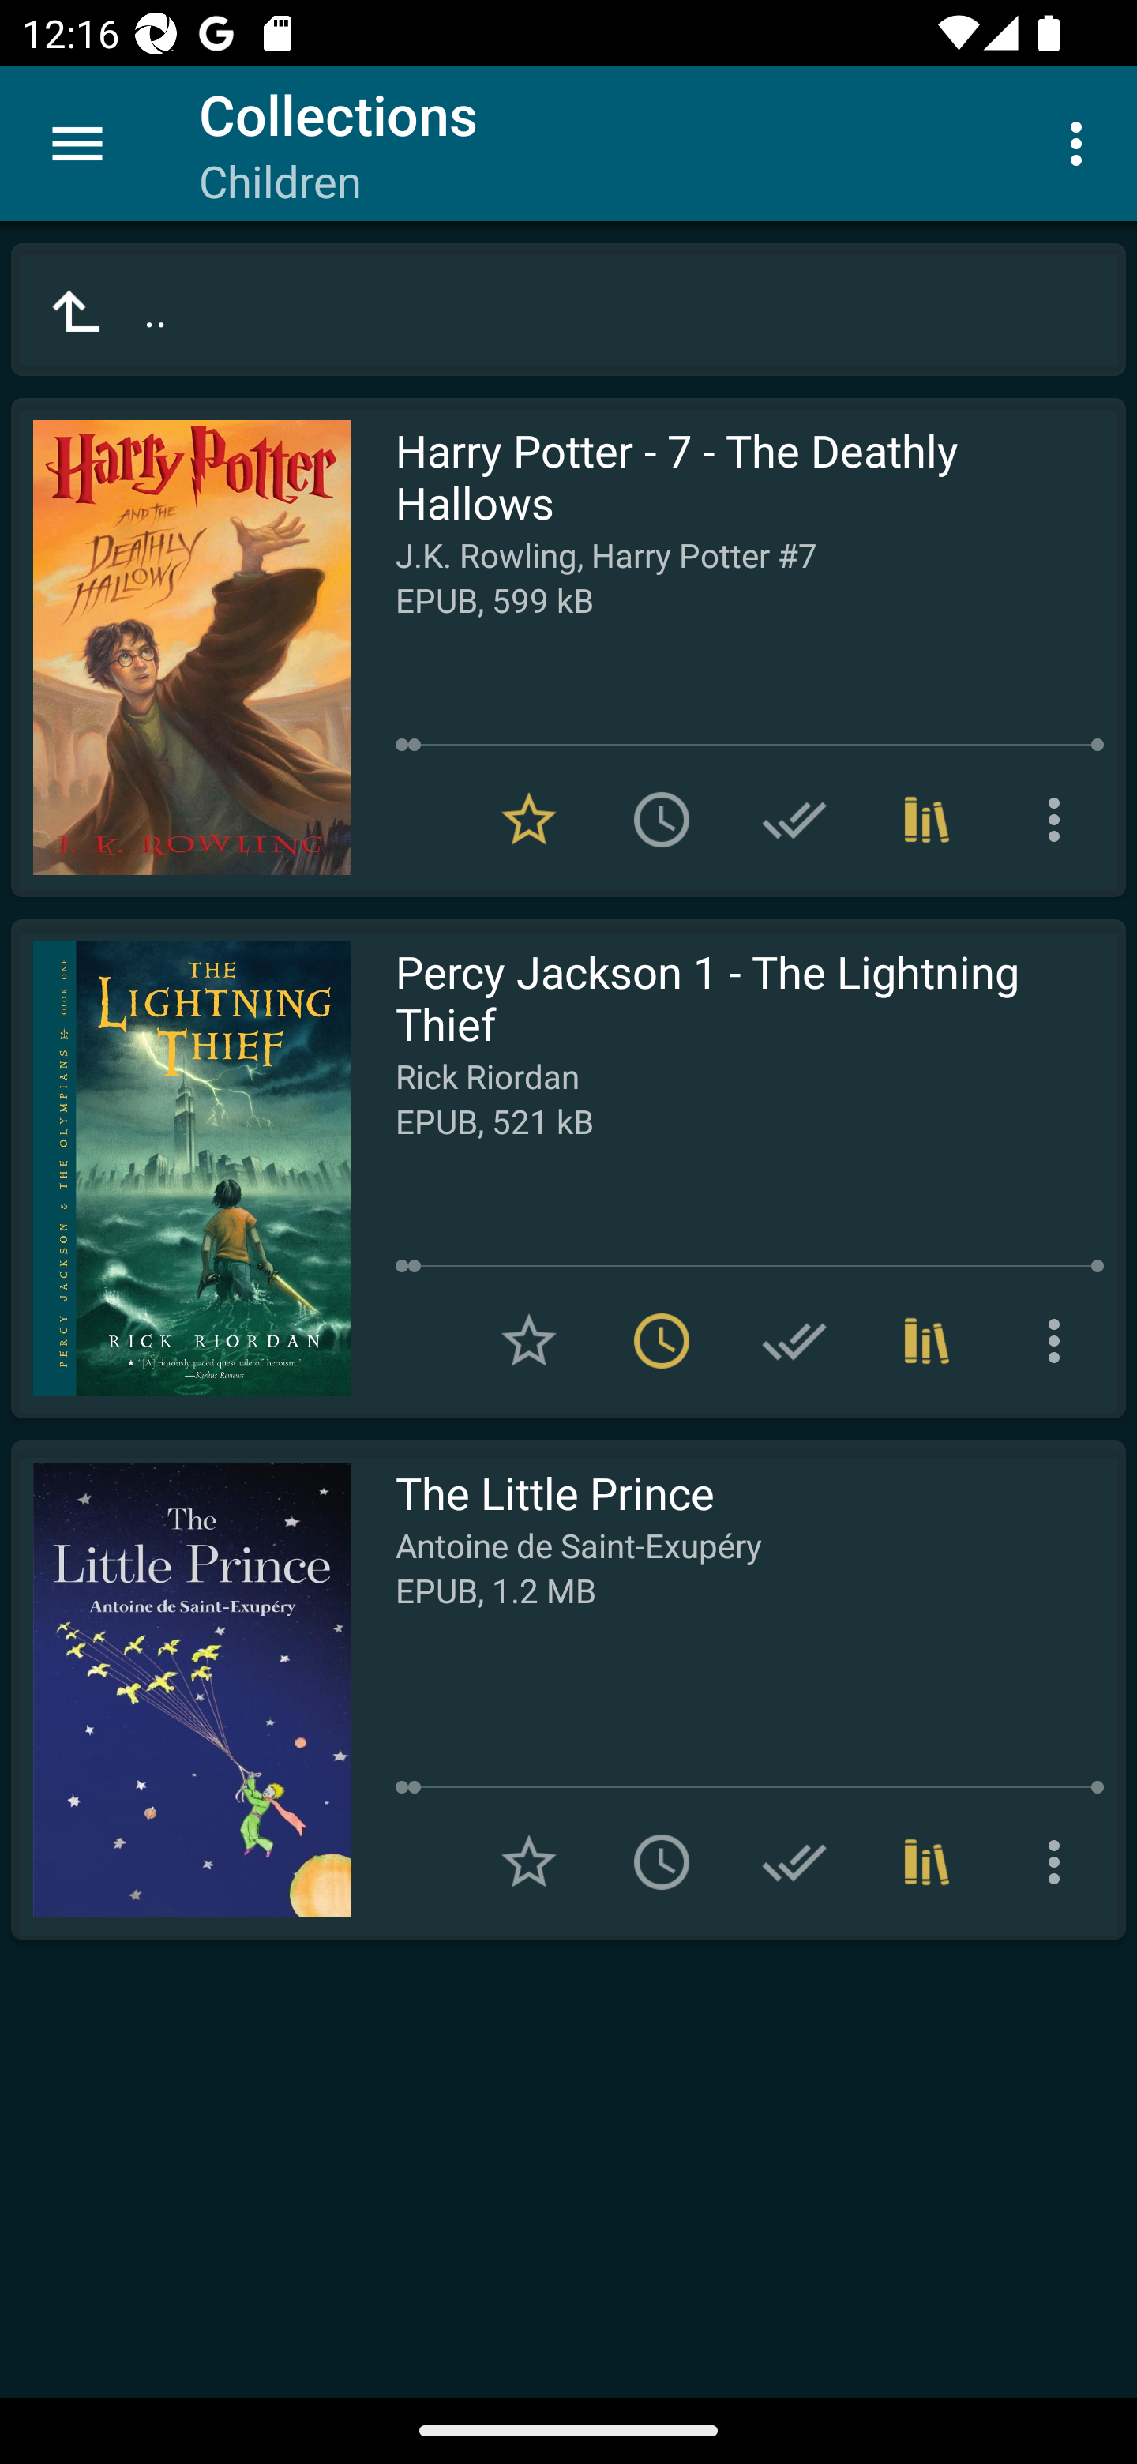 The width and height of the screenshot is (1137, 2464). I want to click on .., so click(568, 310).